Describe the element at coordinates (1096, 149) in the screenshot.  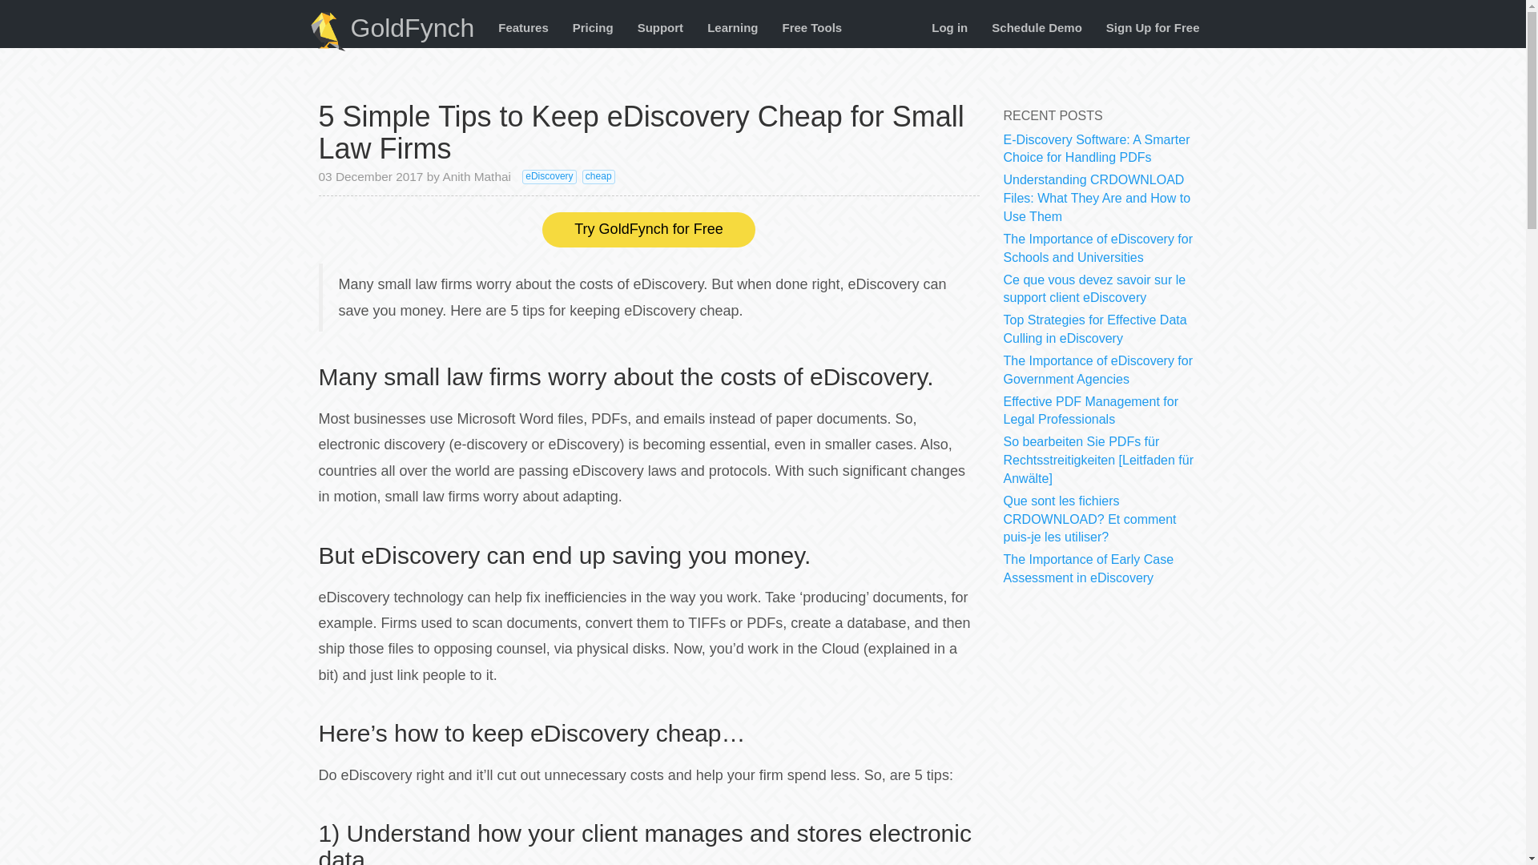
I see `E-Discovery Software: A Smarter Choice for Handling PDFs` at that location.